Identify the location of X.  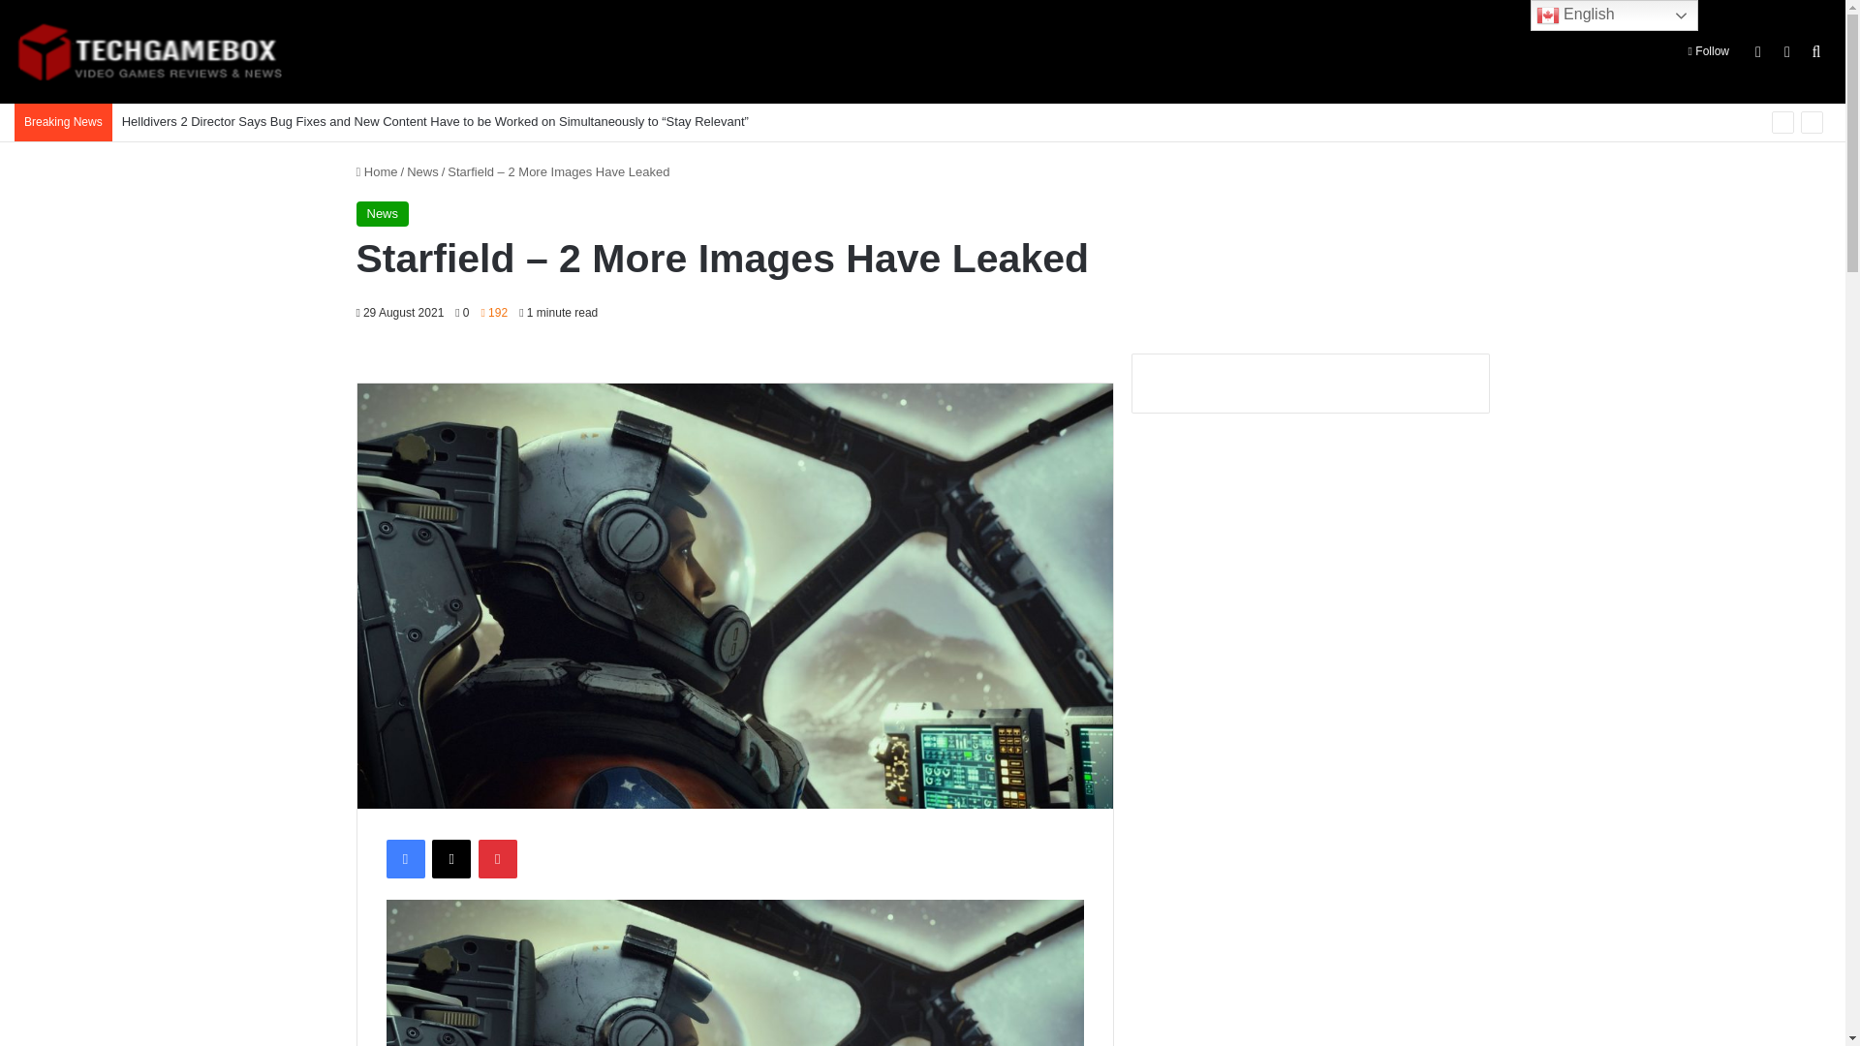
(450, 859).